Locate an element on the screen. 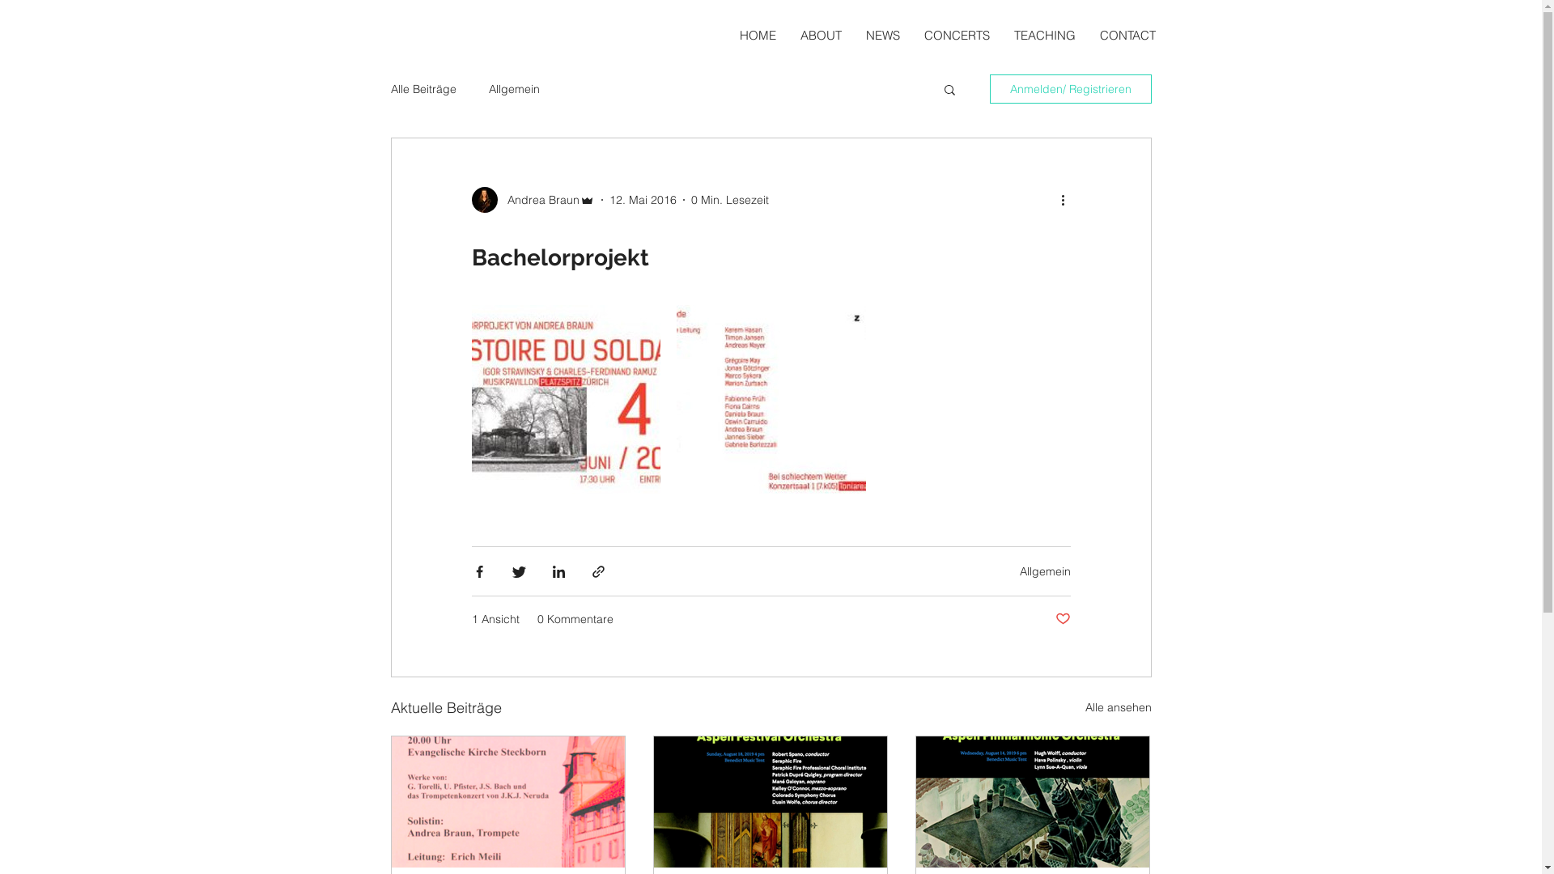 This screenshot has height=874, width=1554. CONCERTS is located at coordinates (957, 36).